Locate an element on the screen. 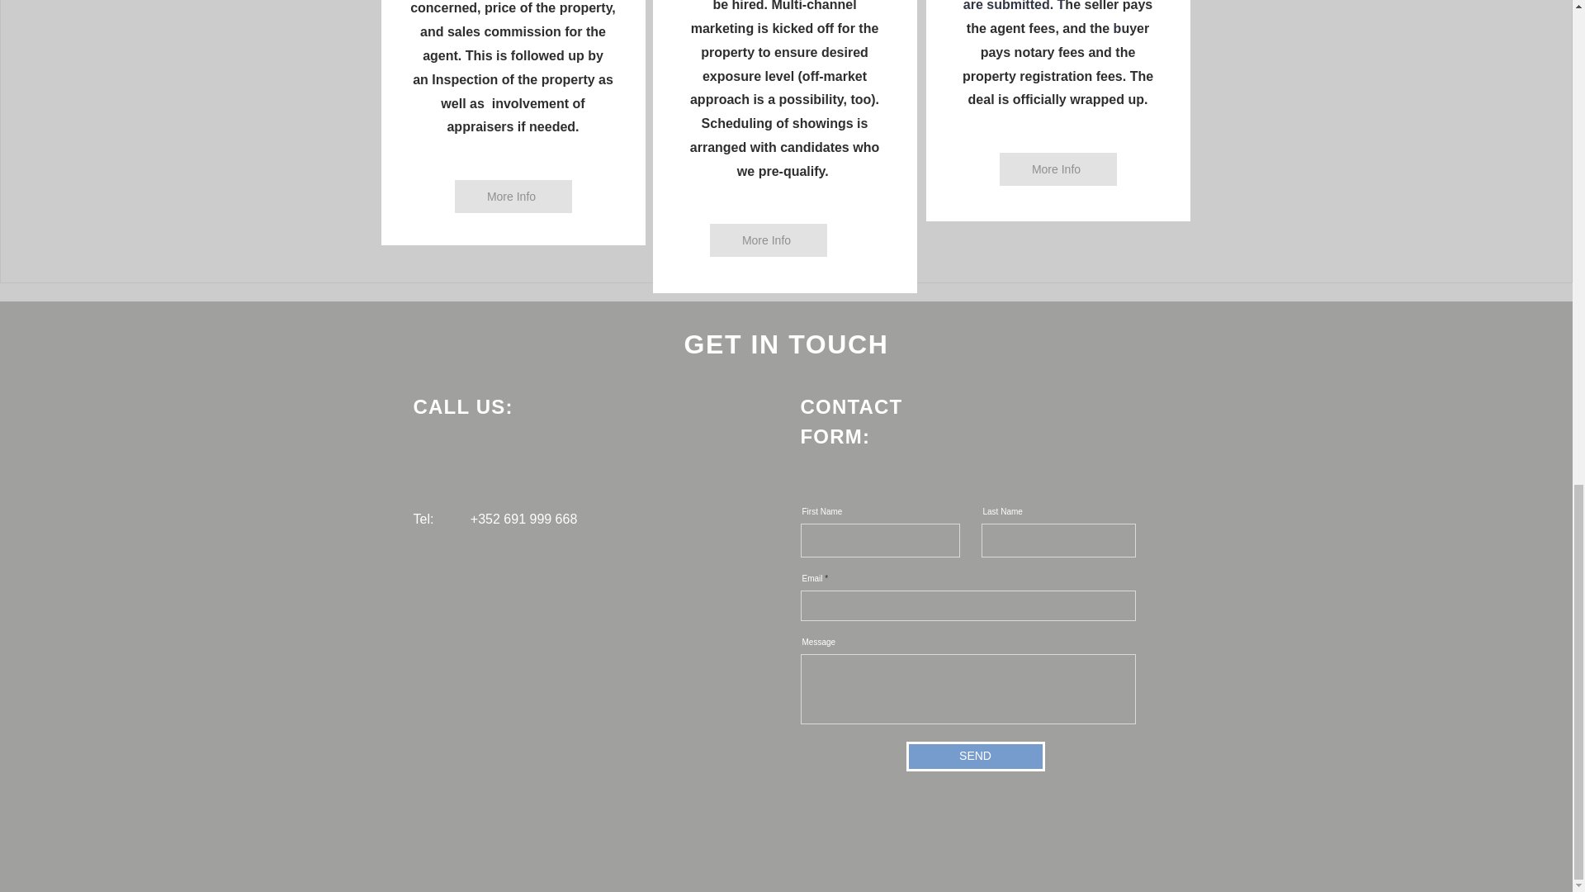  More Info is located at coordinates (1057, 168).